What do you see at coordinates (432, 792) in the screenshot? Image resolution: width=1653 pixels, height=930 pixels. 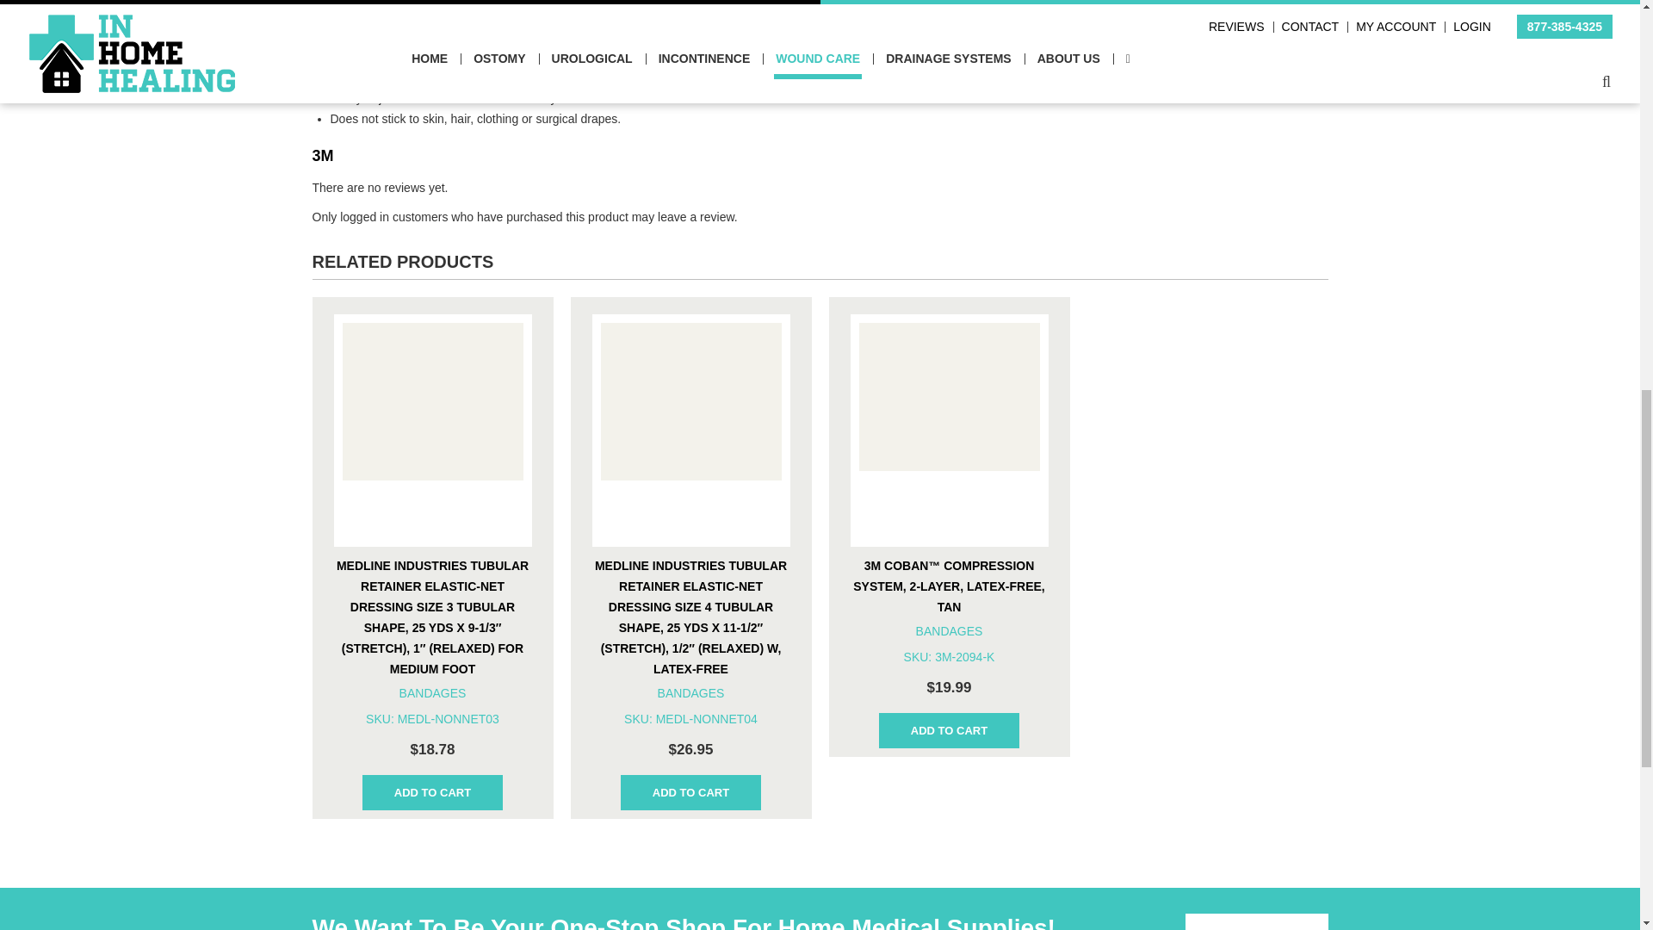 I see `ADD TO CART` at bounding box center [432, 792].